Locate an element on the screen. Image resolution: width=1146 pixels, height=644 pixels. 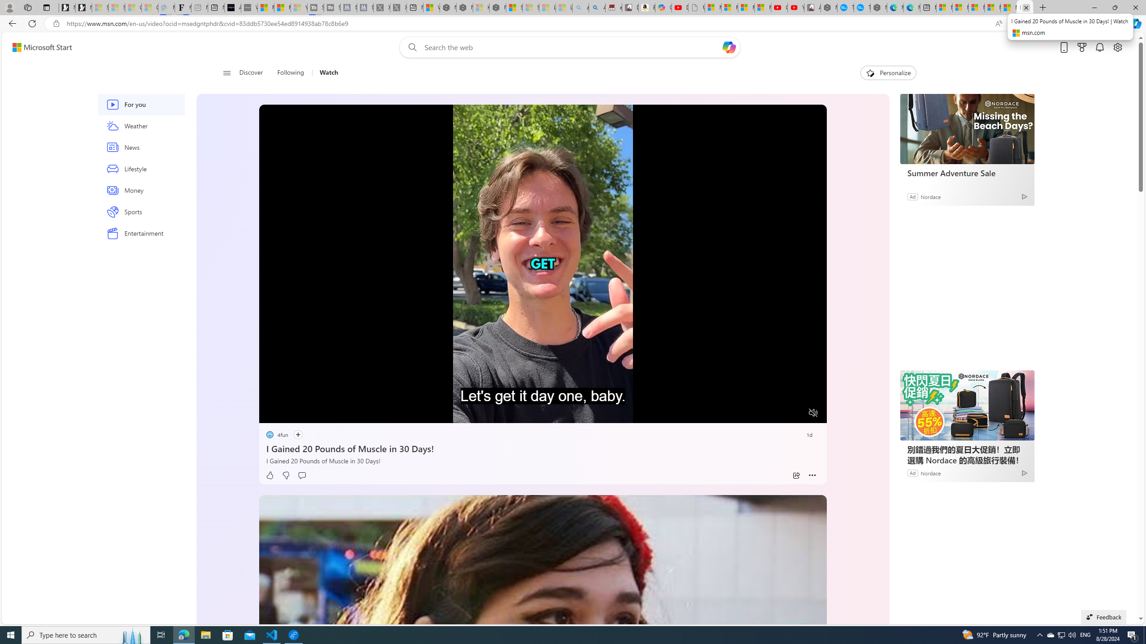
Settings and more (Alt+F) is located at coordinates (1117, 23).